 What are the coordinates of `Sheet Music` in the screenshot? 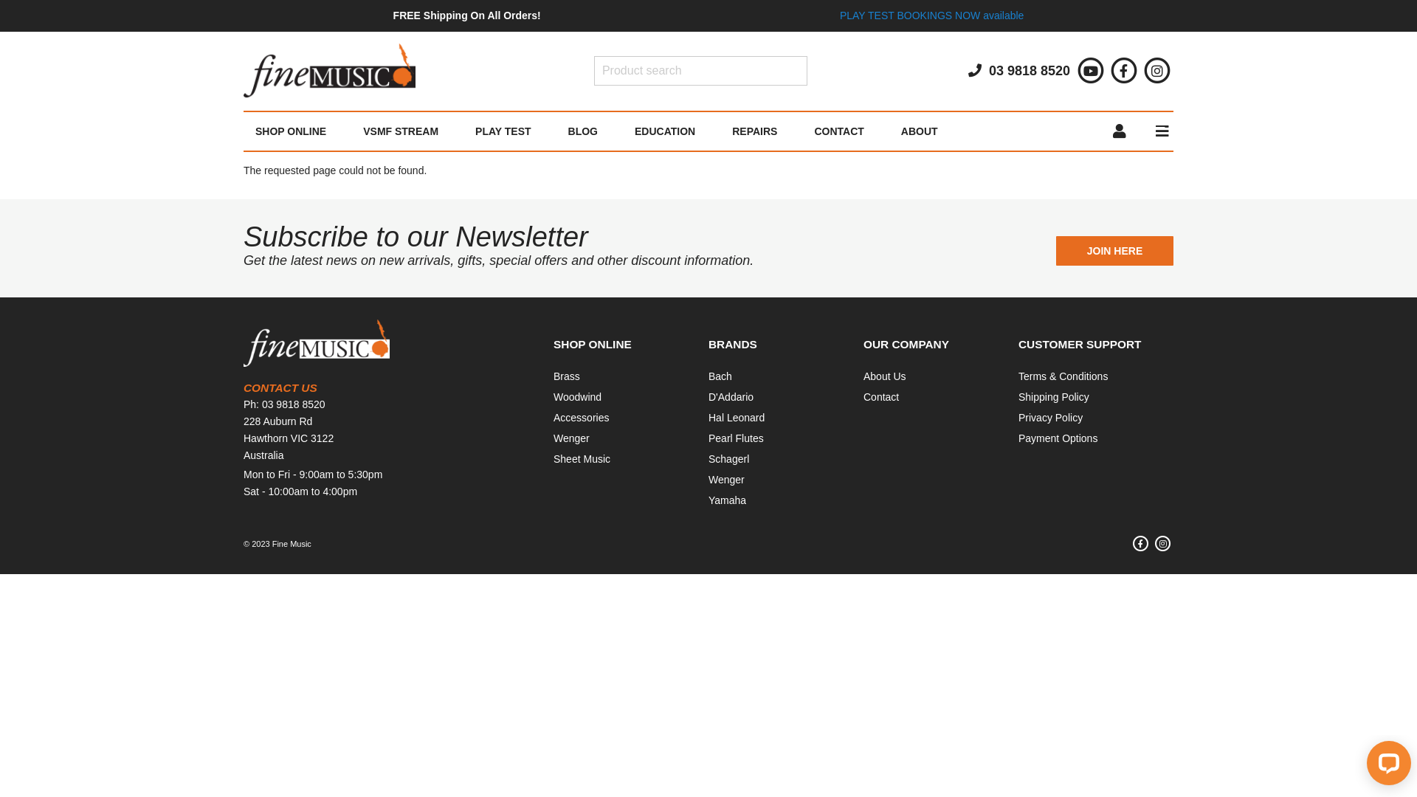 It's located at (582, 459).